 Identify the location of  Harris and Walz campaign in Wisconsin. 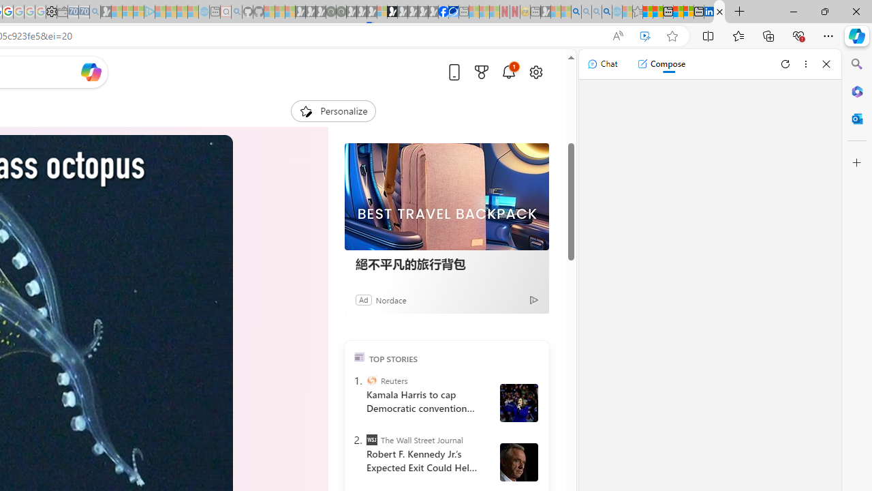
(518, 403).